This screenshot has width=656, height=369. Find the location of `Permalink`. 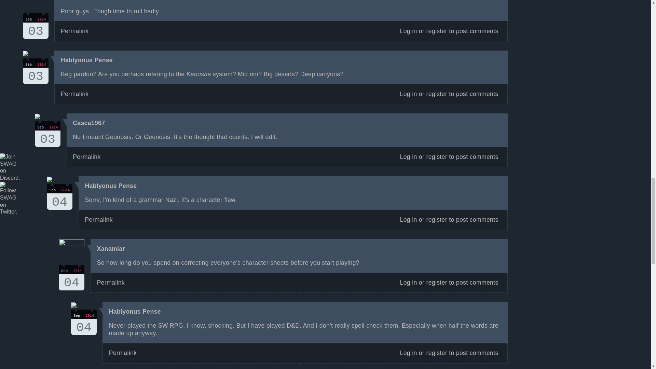

Permalink is located at coordinates (409, 219).